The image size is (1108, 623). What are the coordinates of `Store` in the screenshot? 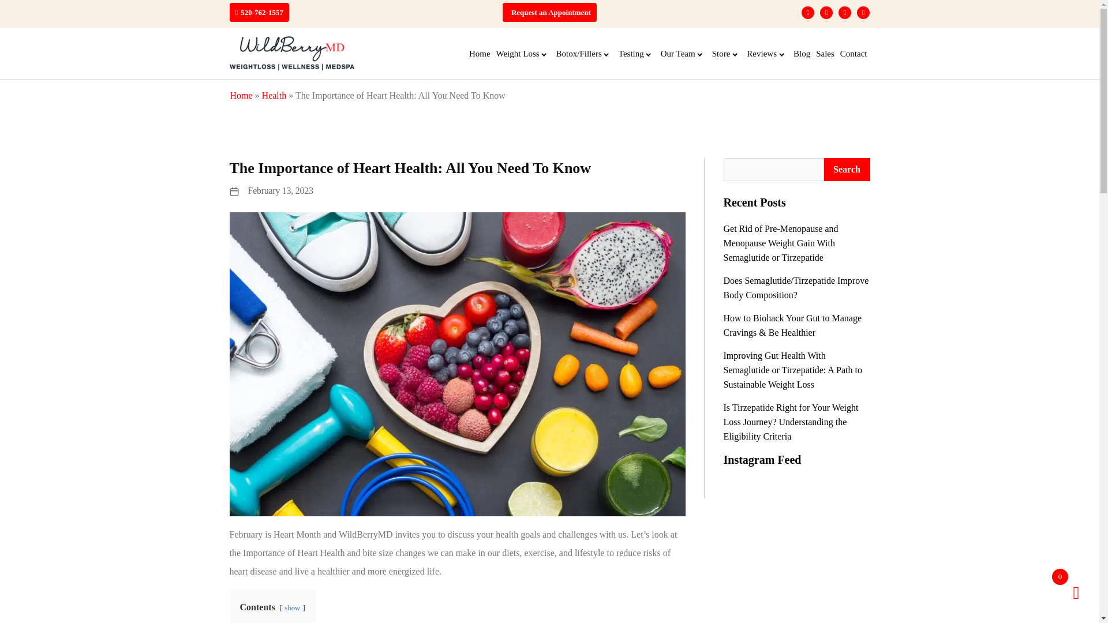 It's located at (727, 53).